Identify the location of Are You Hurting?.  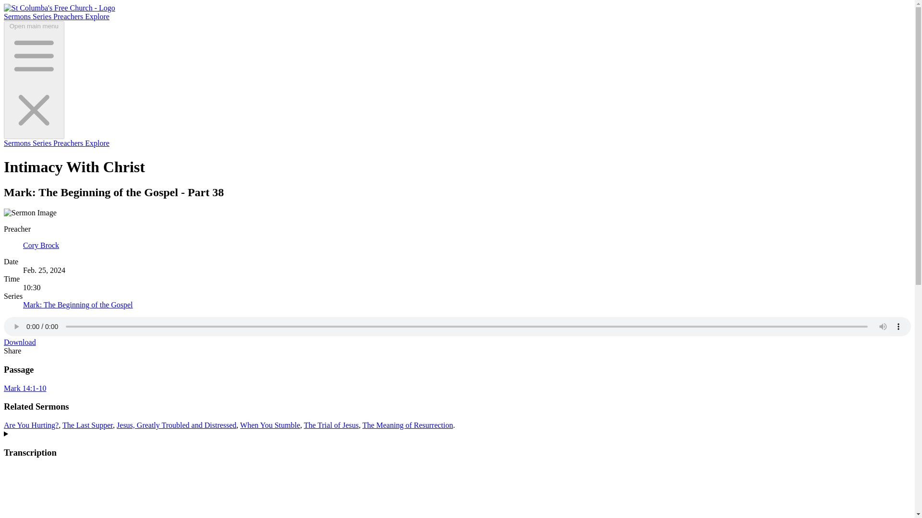
(31, 425).